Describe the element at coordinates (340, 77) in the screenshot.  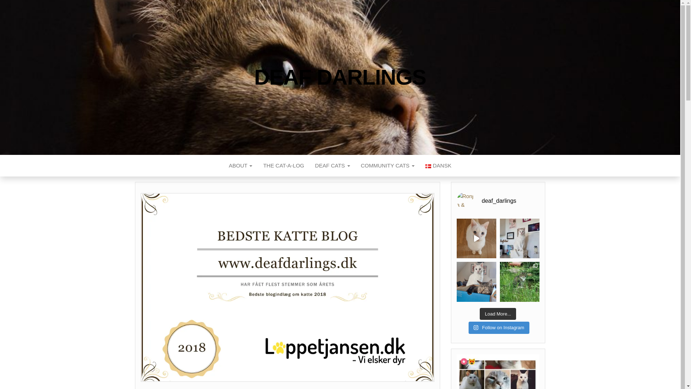
I see `DEAF DARLINGS` at that location.